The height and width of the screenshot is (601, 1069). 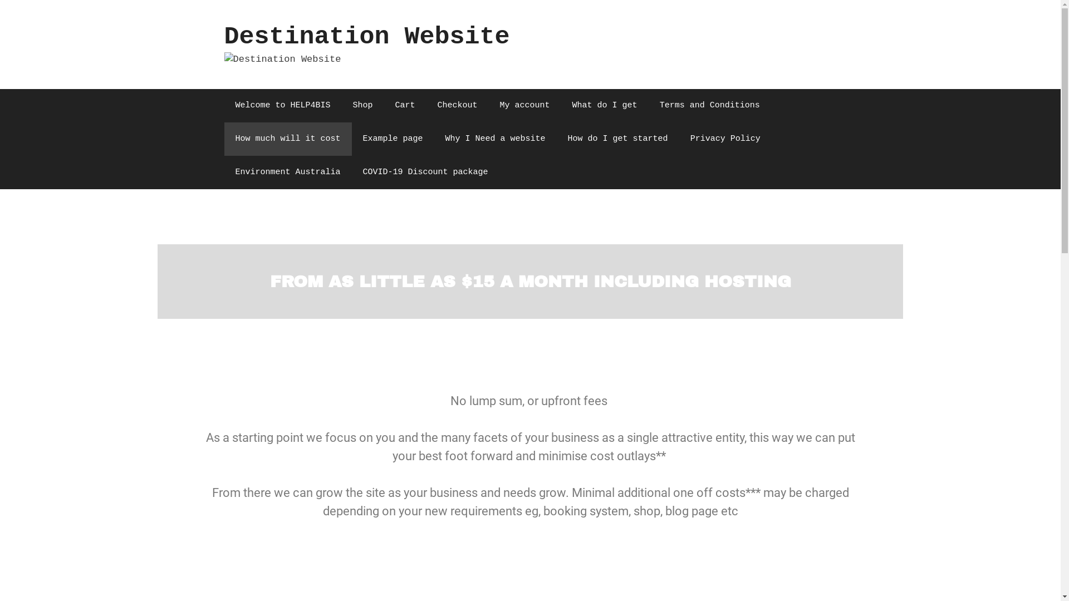 I want to click on Why I Need a website, so click(x=496, y=139).